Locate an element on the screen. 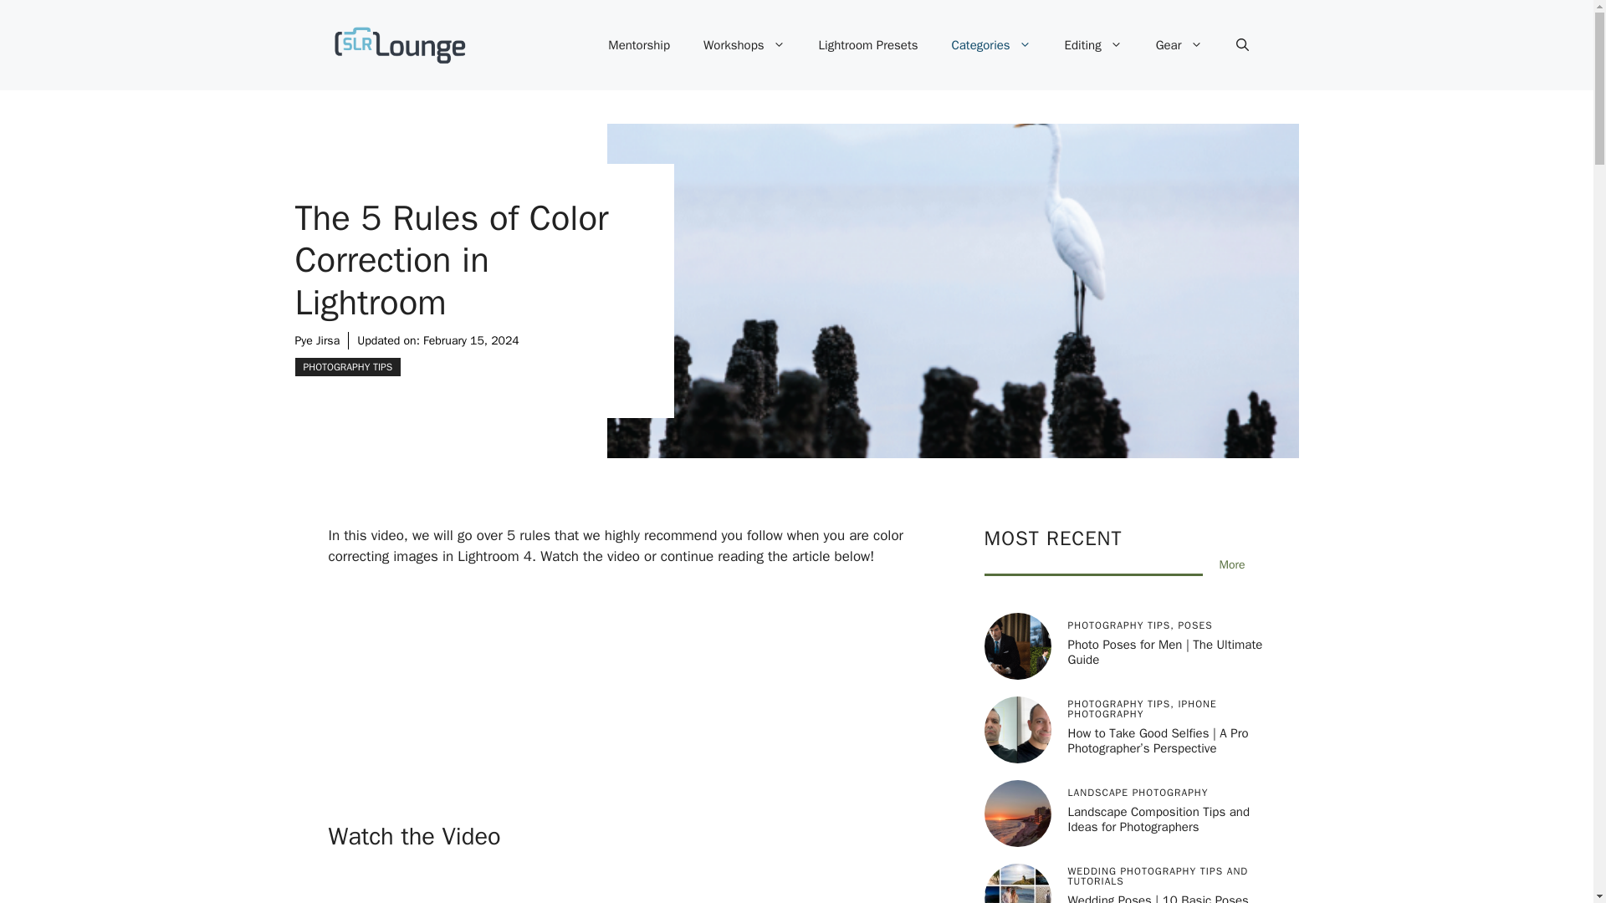 This screenshot has width=1606, height=903. Gear is located at coordinates (1179, 45).